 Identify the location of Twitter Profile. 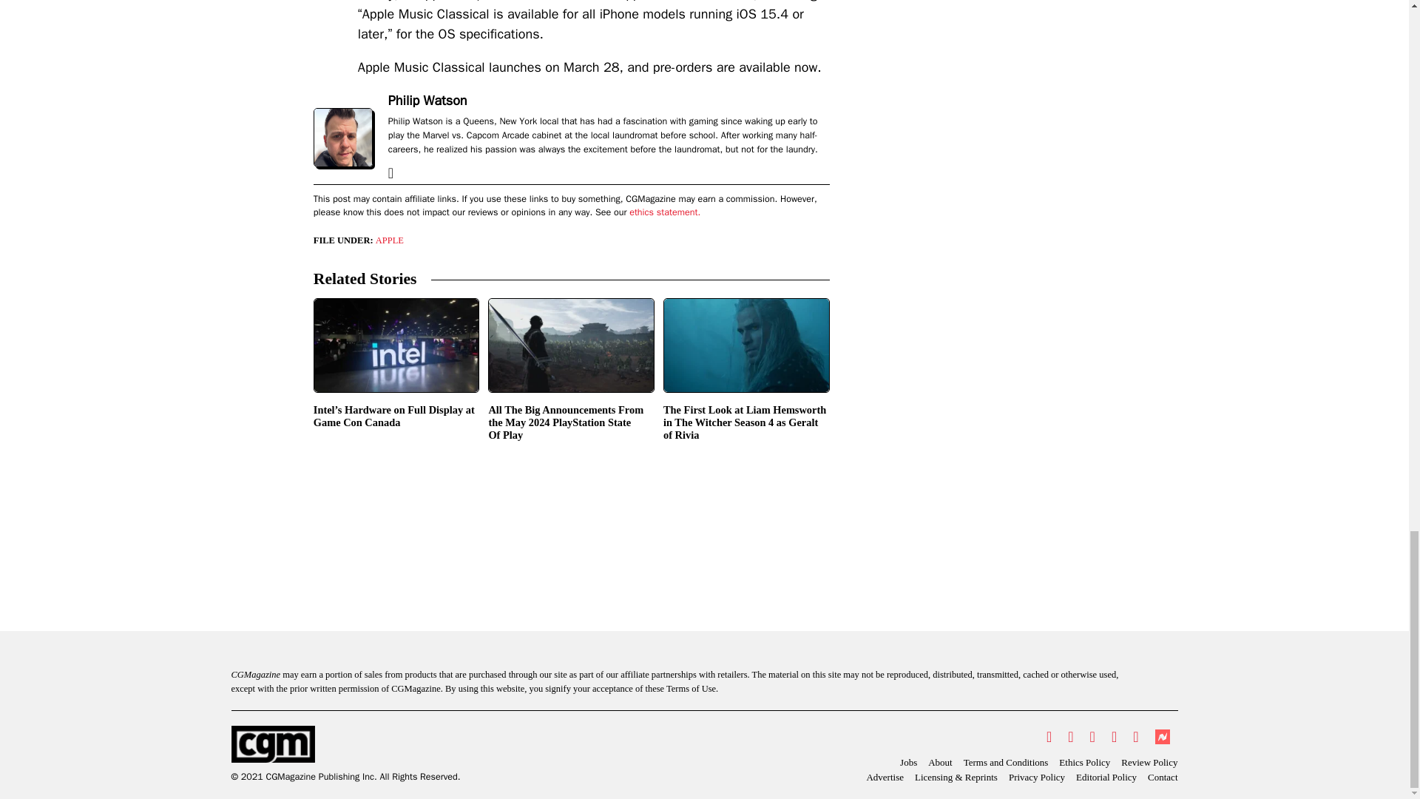
(1049, 736).